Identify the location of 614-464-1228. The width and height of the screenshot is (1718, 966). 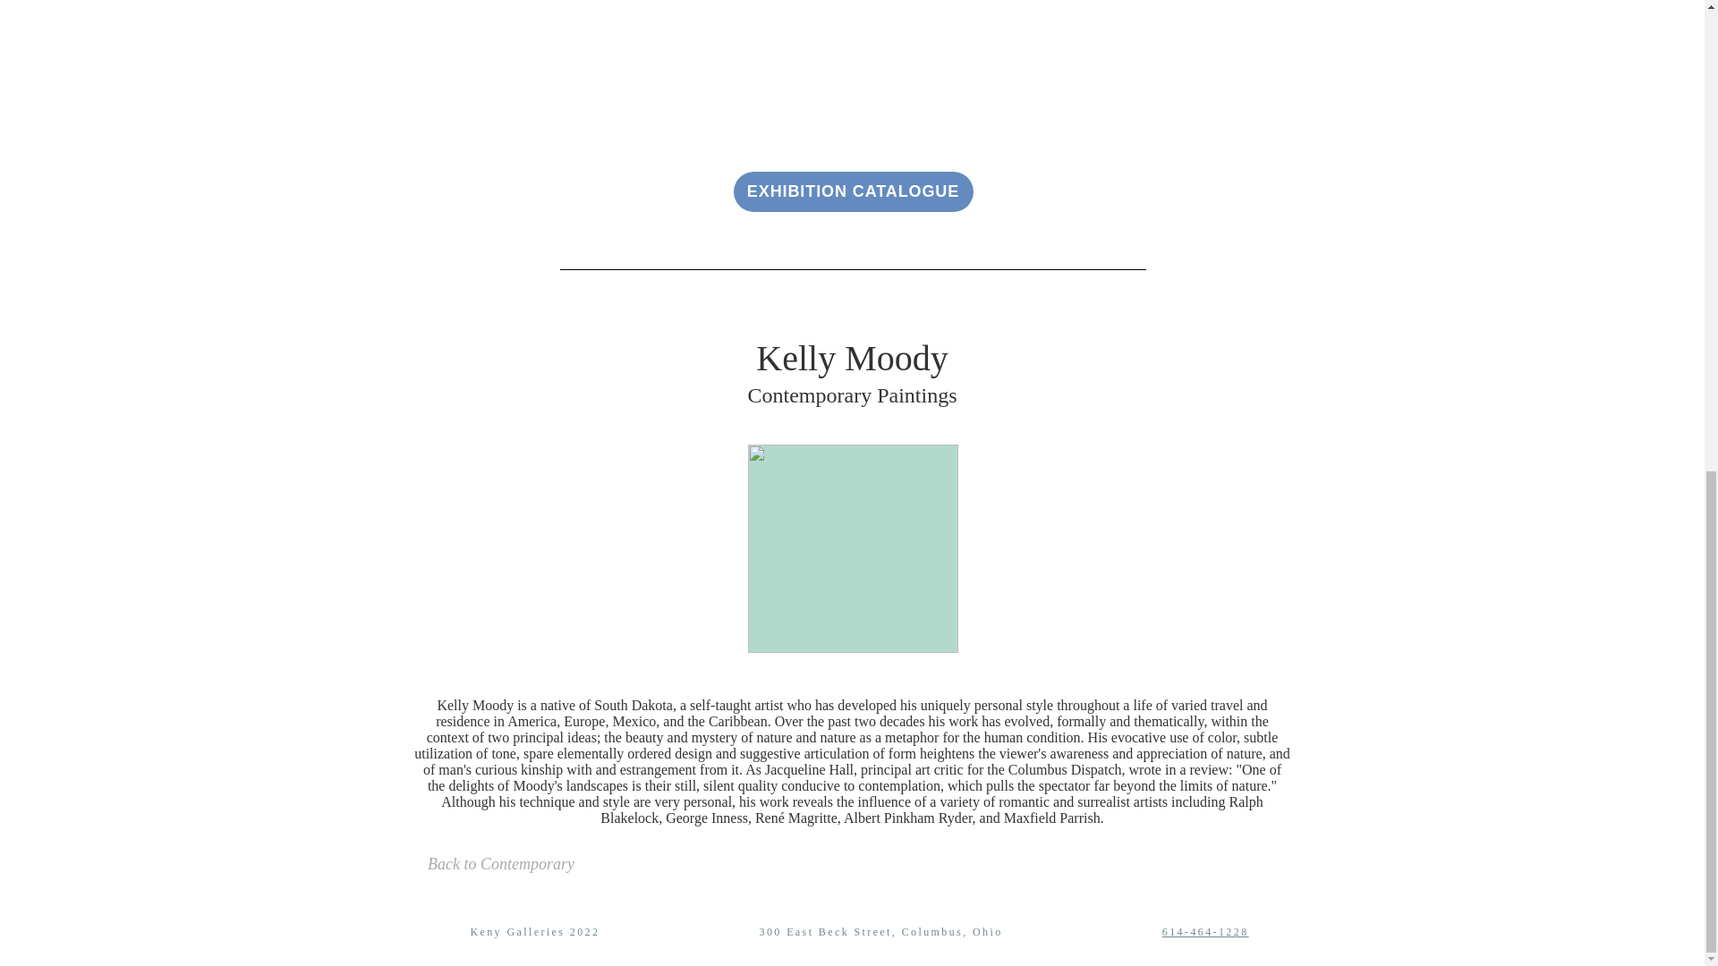
(1205, 931).